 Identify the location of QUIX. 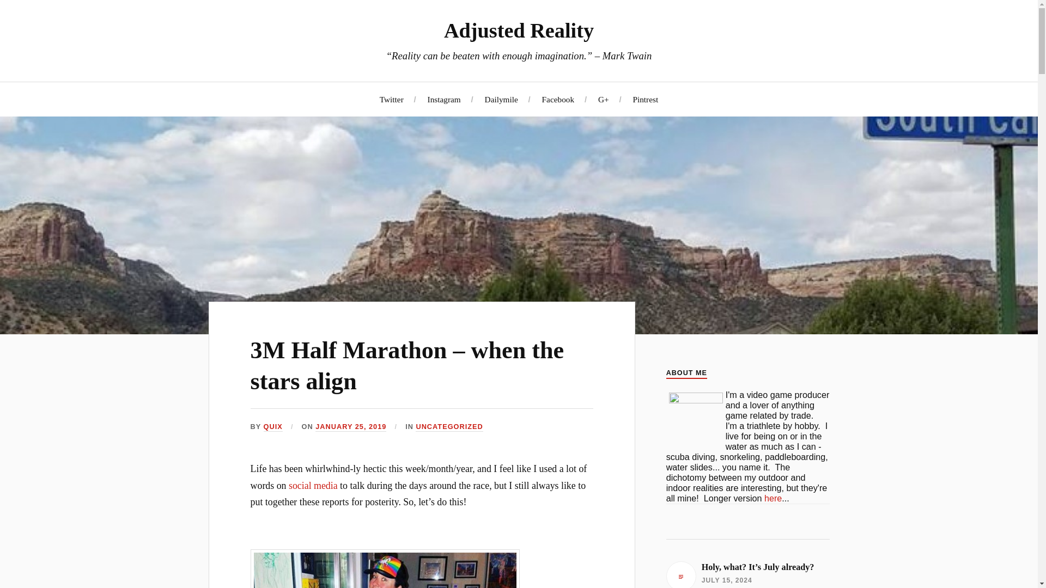
(272, 427).